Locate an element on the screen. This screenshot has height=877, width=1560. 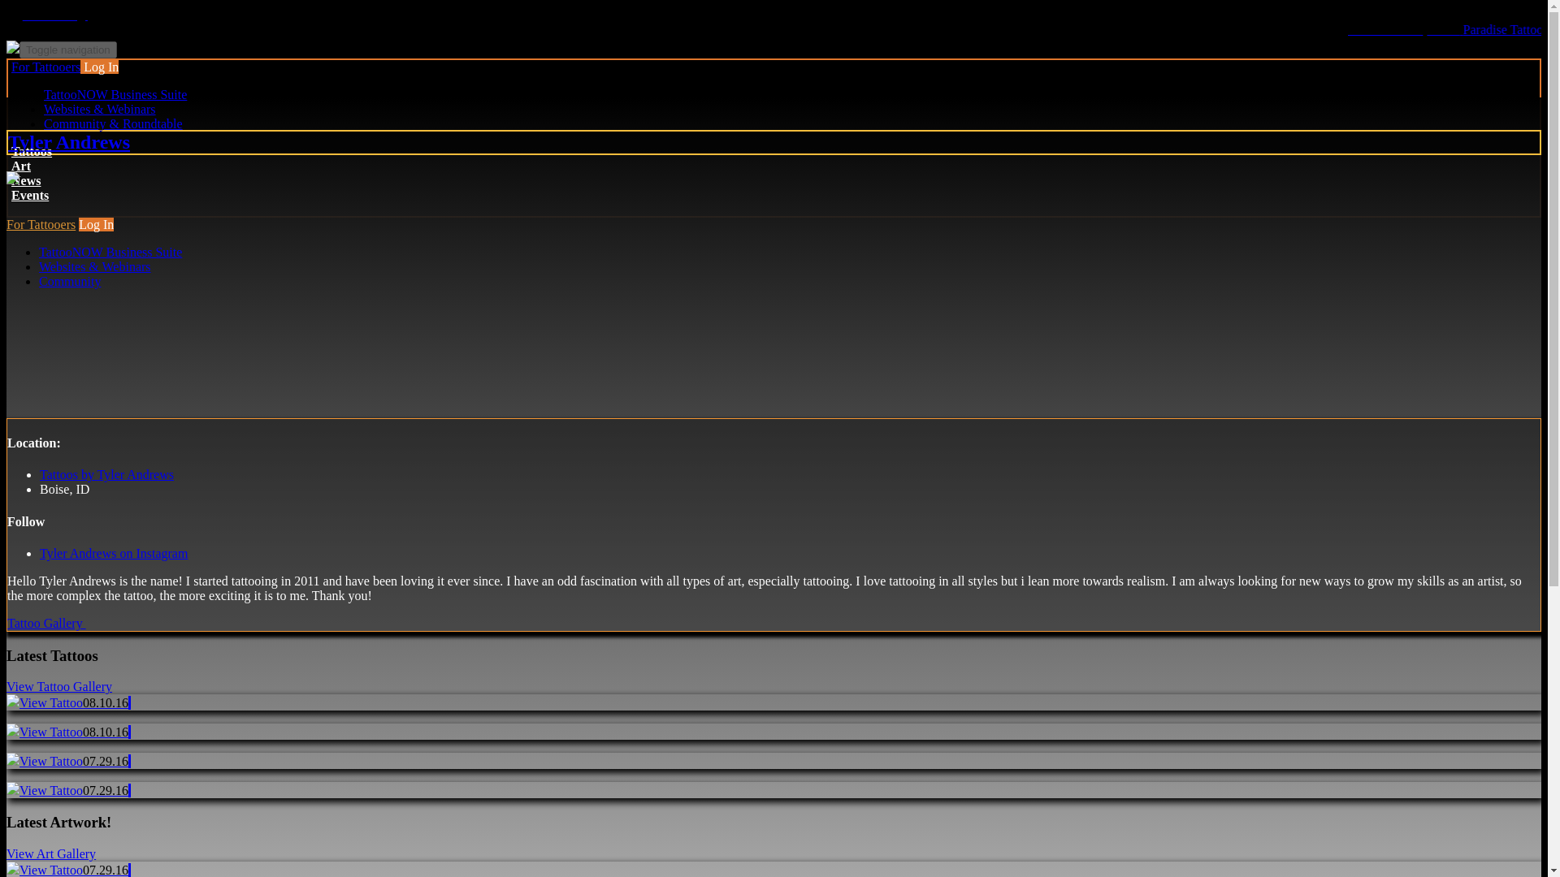
Community is located at coordinates (70, 281).